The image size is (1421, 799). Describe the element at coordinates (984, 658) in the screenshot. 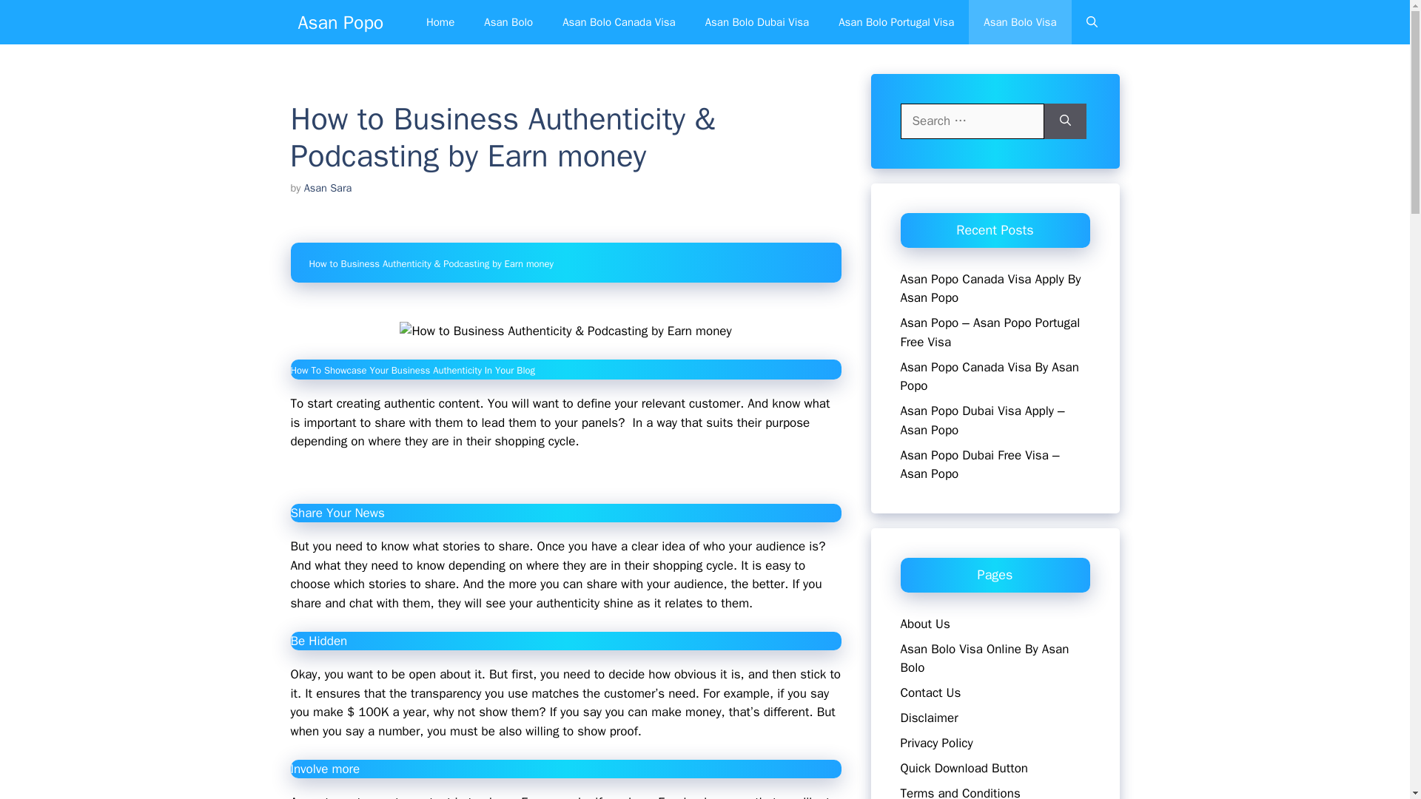

I see `Asan Bolo Visa Online By Asan Bolo` at that location.